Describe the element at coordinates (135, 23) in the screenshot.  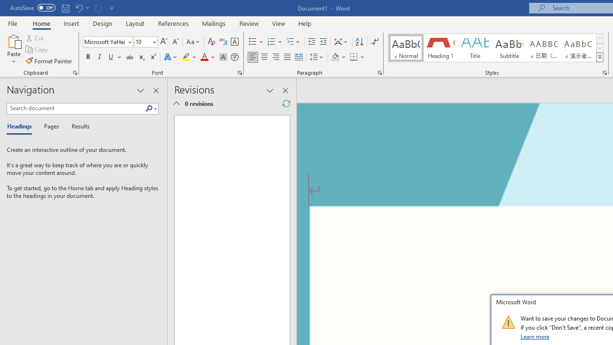
I see `Layout` at that location.